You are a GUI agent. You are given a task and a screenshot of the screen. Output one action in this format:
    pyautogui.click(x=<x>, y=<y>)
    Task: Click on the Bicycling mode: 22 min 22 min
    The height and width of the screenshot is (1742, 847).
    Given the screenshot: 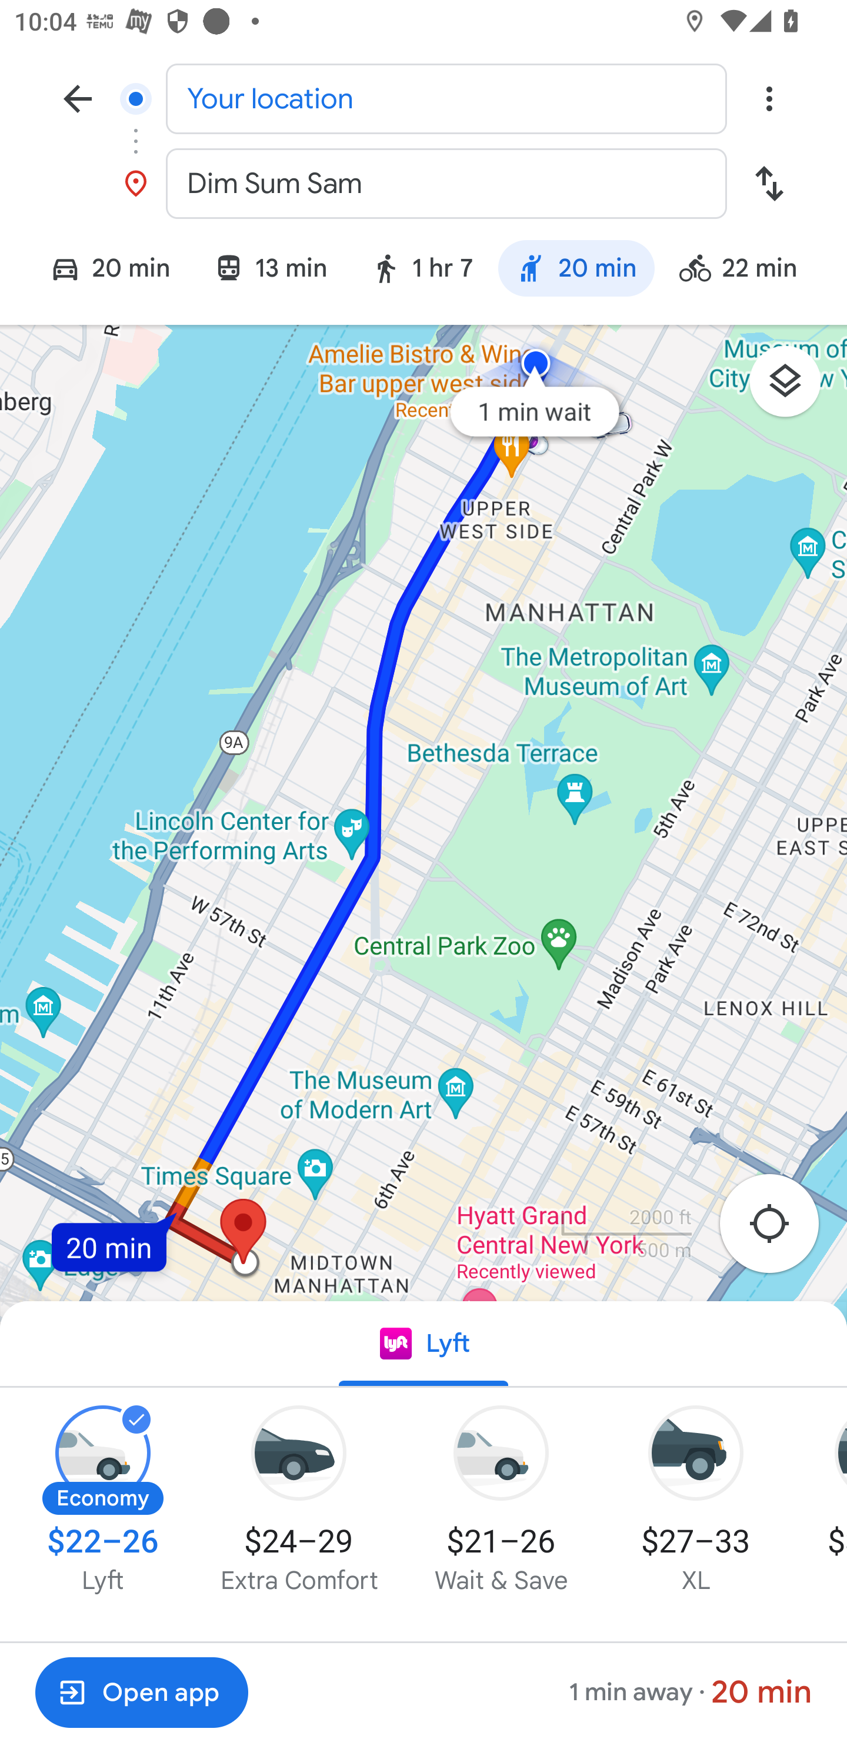 What is the action you would take?
    pyautogui.click(x=747, y=271)
    